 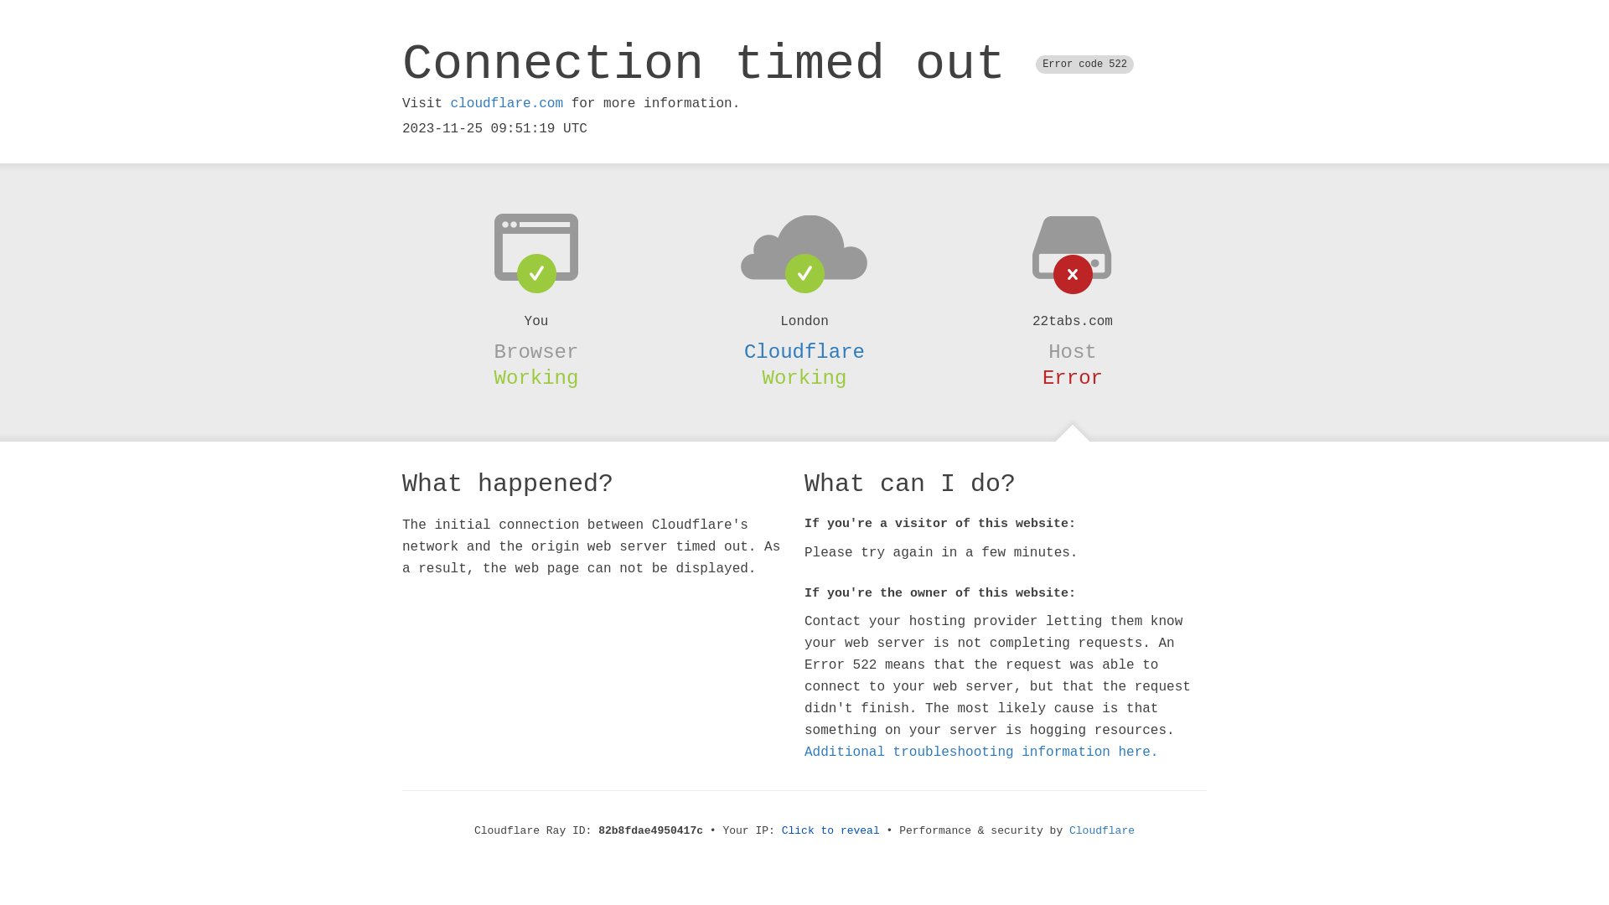 I want to click on Click to reveal, so click(x=831, y=831).